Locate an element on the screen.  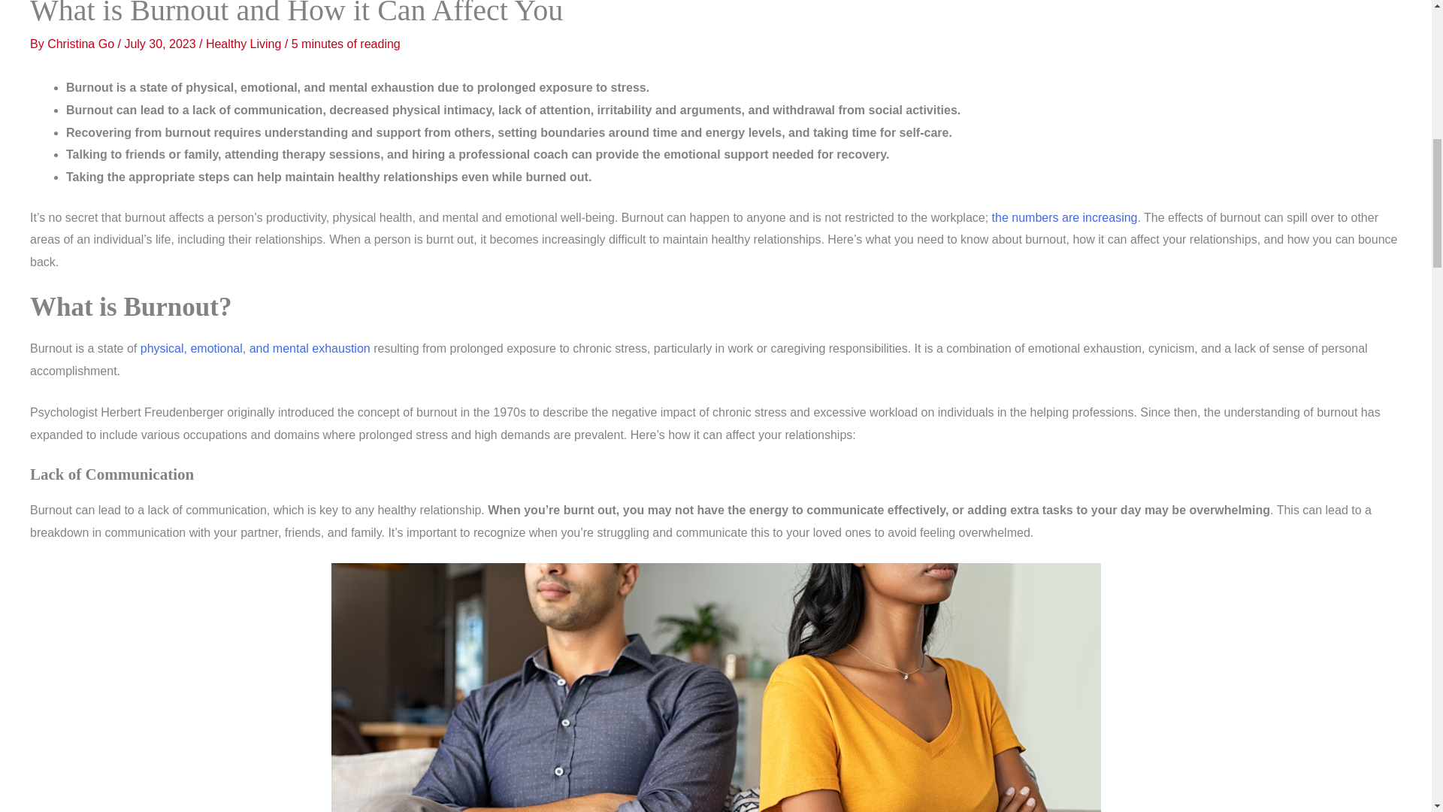
Christina Go is located at coordinates (82, 44).